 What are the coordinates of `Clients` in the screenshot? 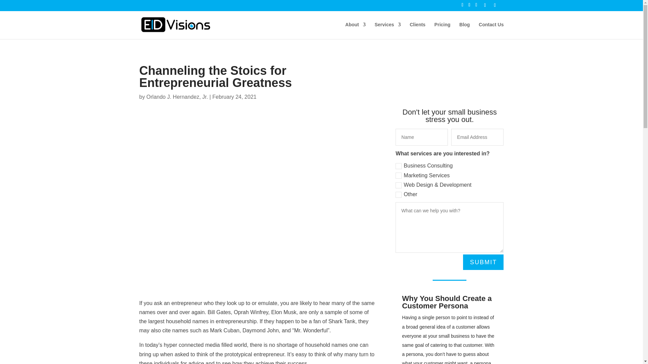 It's located at (417, 30).